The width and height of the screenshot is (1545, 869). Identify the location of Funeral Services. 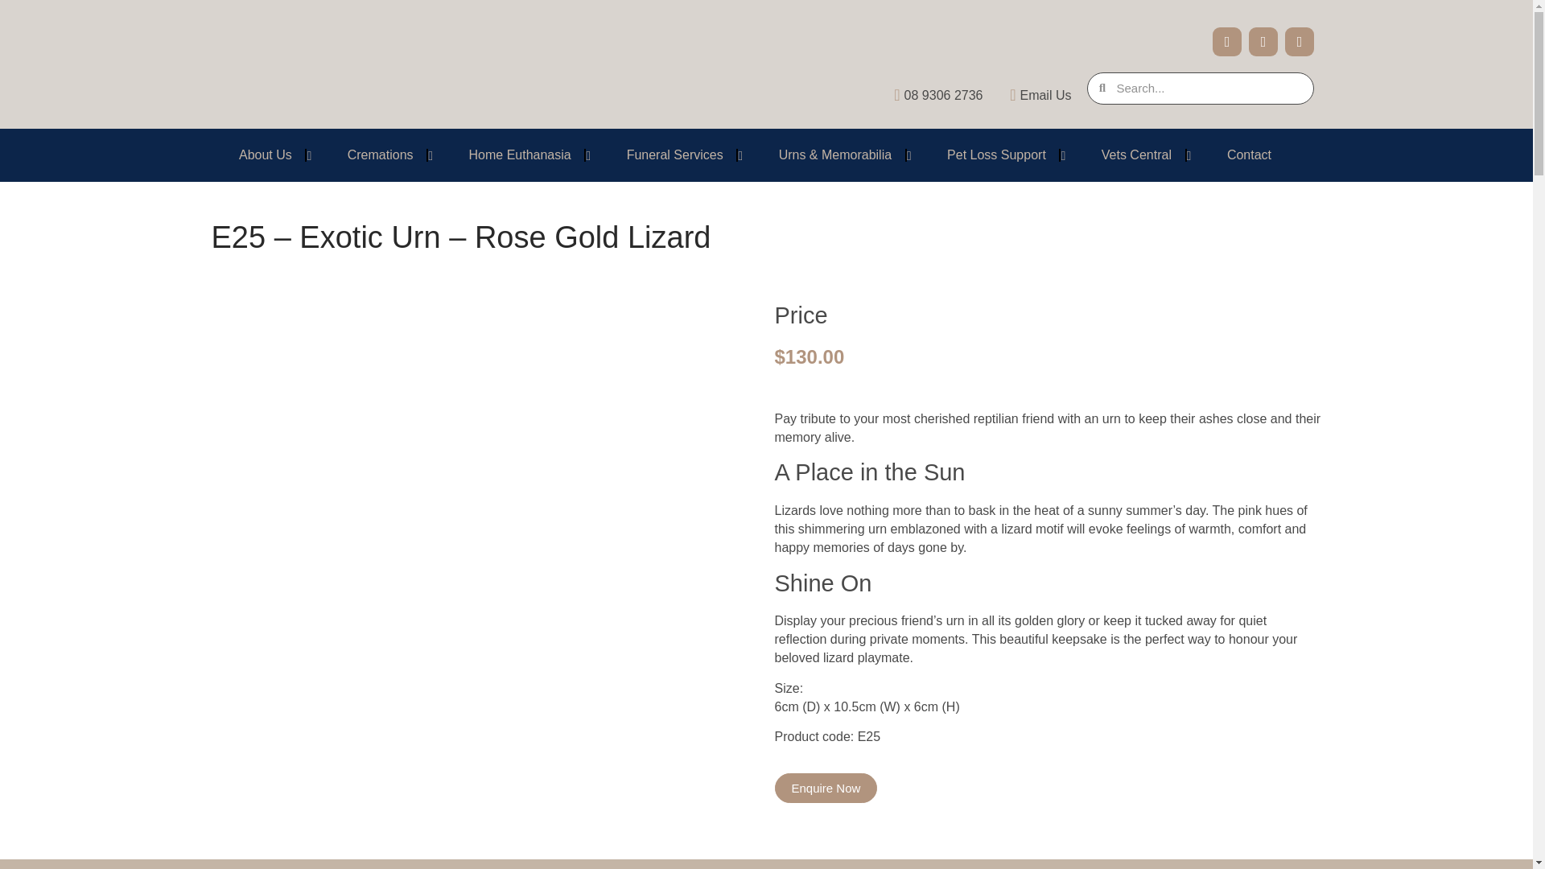
(674, 154).